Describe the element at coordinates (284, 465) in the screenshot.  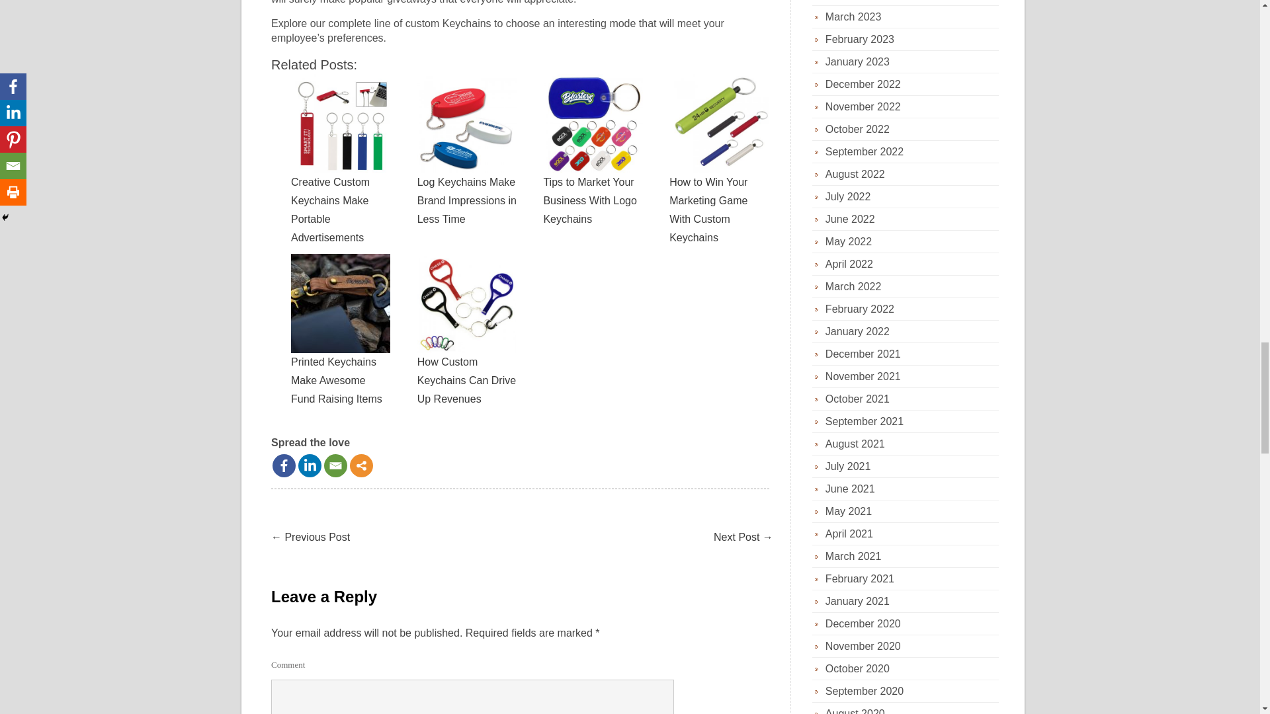
I see `Facebook` at that location.